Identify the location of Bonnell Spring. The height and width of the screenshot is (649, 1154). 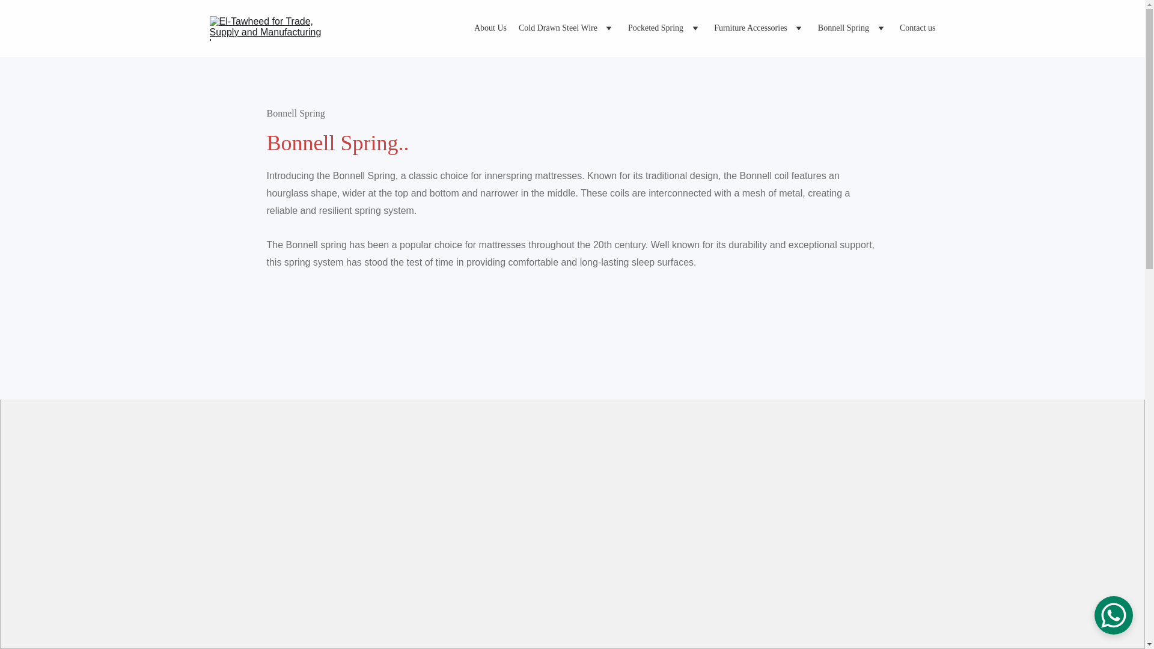
(843, 28).